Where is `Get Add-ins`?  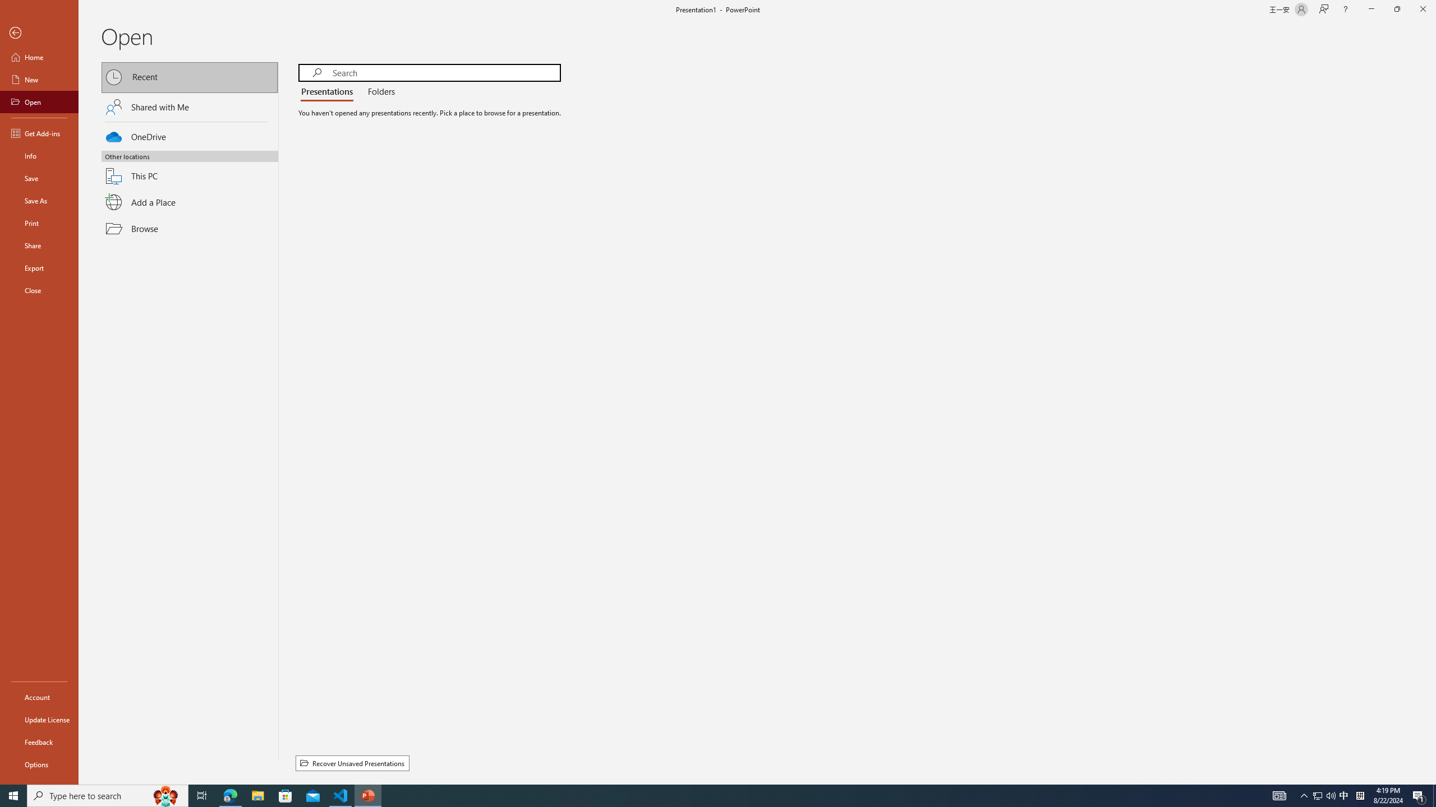 Get Add-ins is located at coordinates (39, 133).